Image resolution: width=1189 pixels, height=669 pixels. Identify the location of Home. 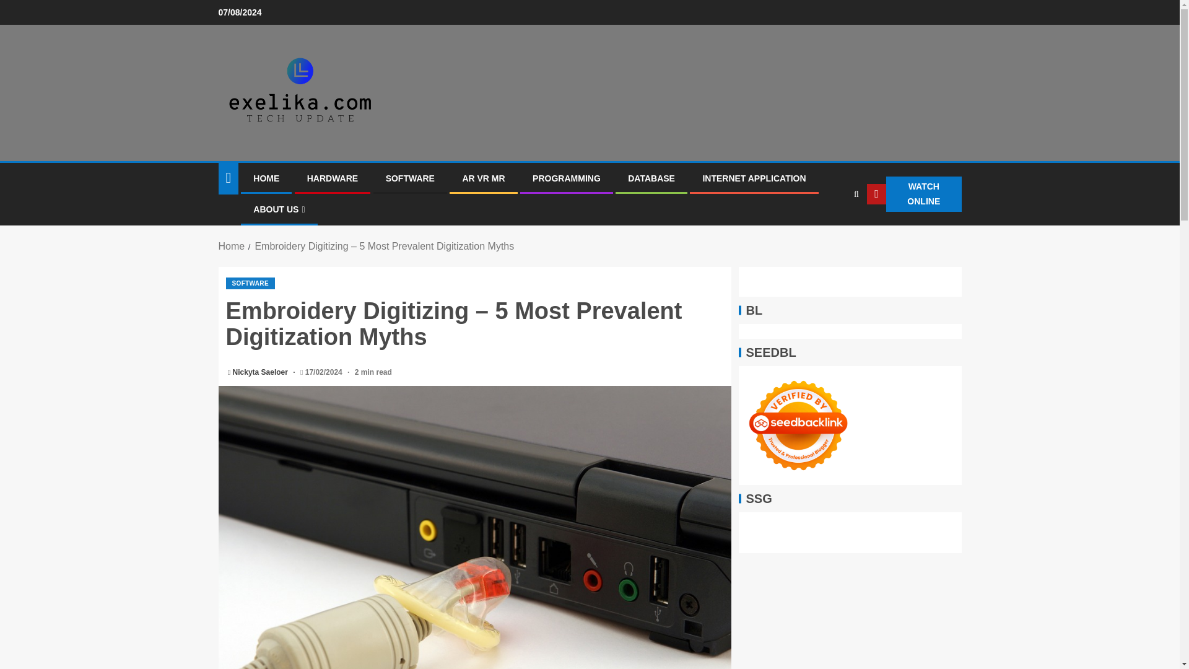
(231, 246).